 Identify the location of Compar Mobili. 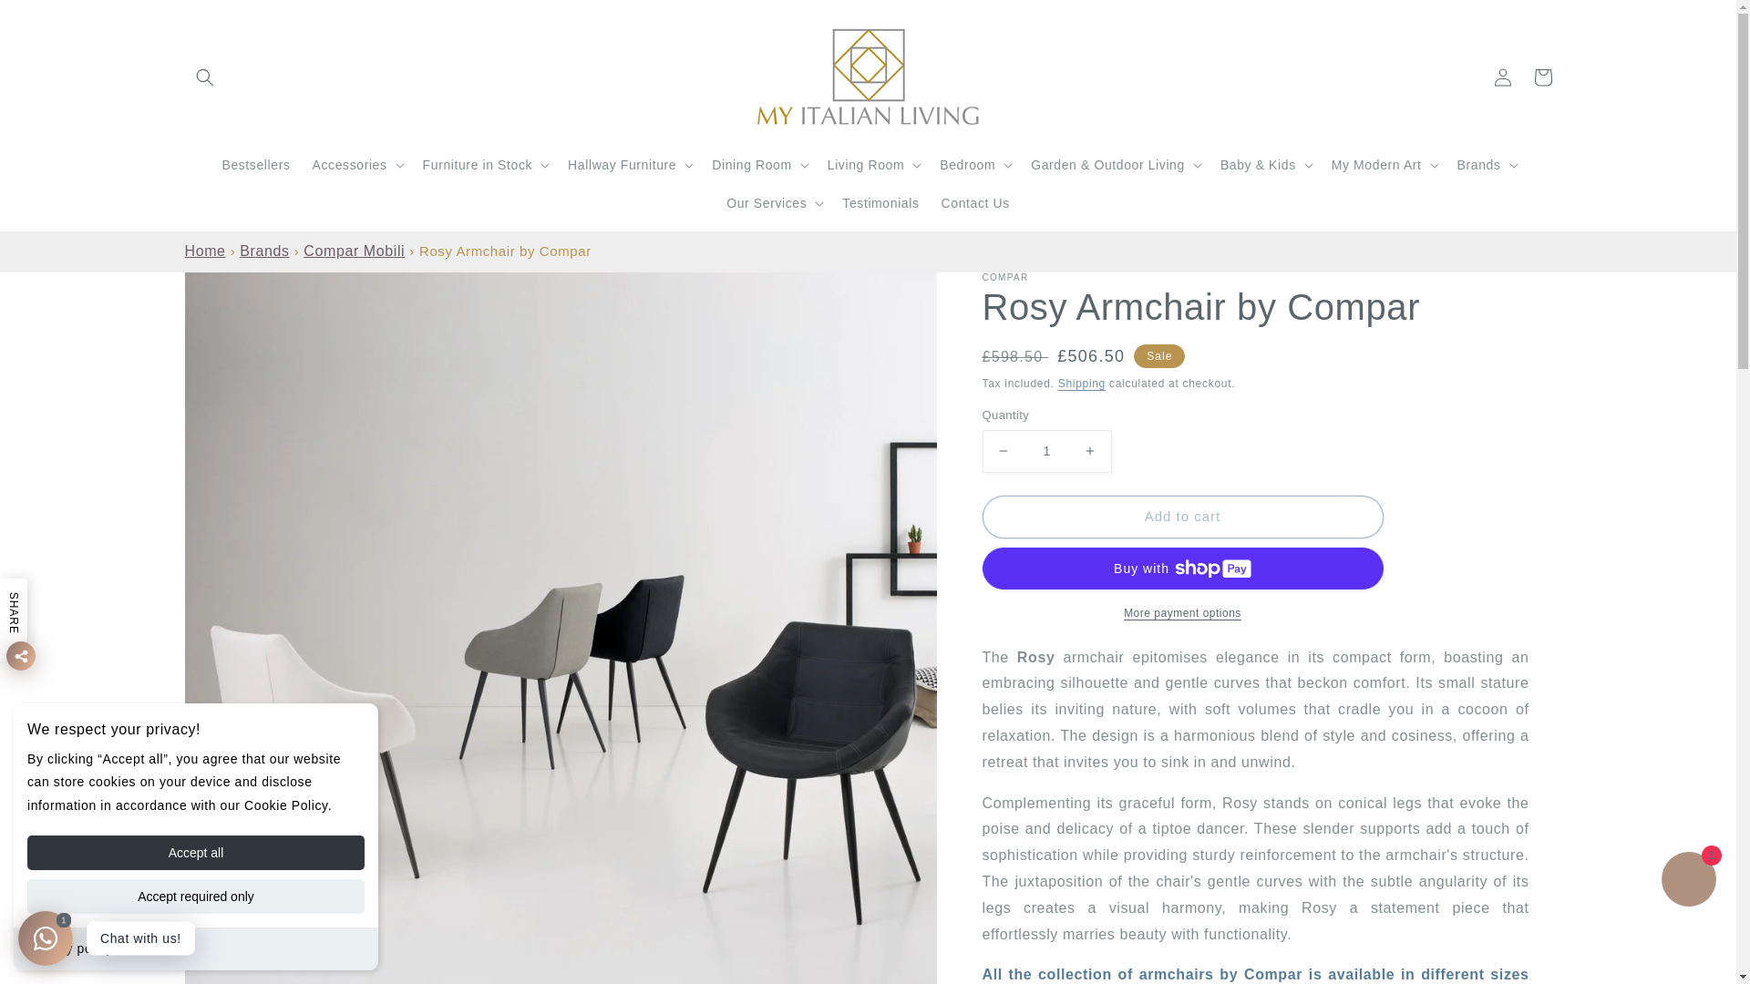
(354, 251).